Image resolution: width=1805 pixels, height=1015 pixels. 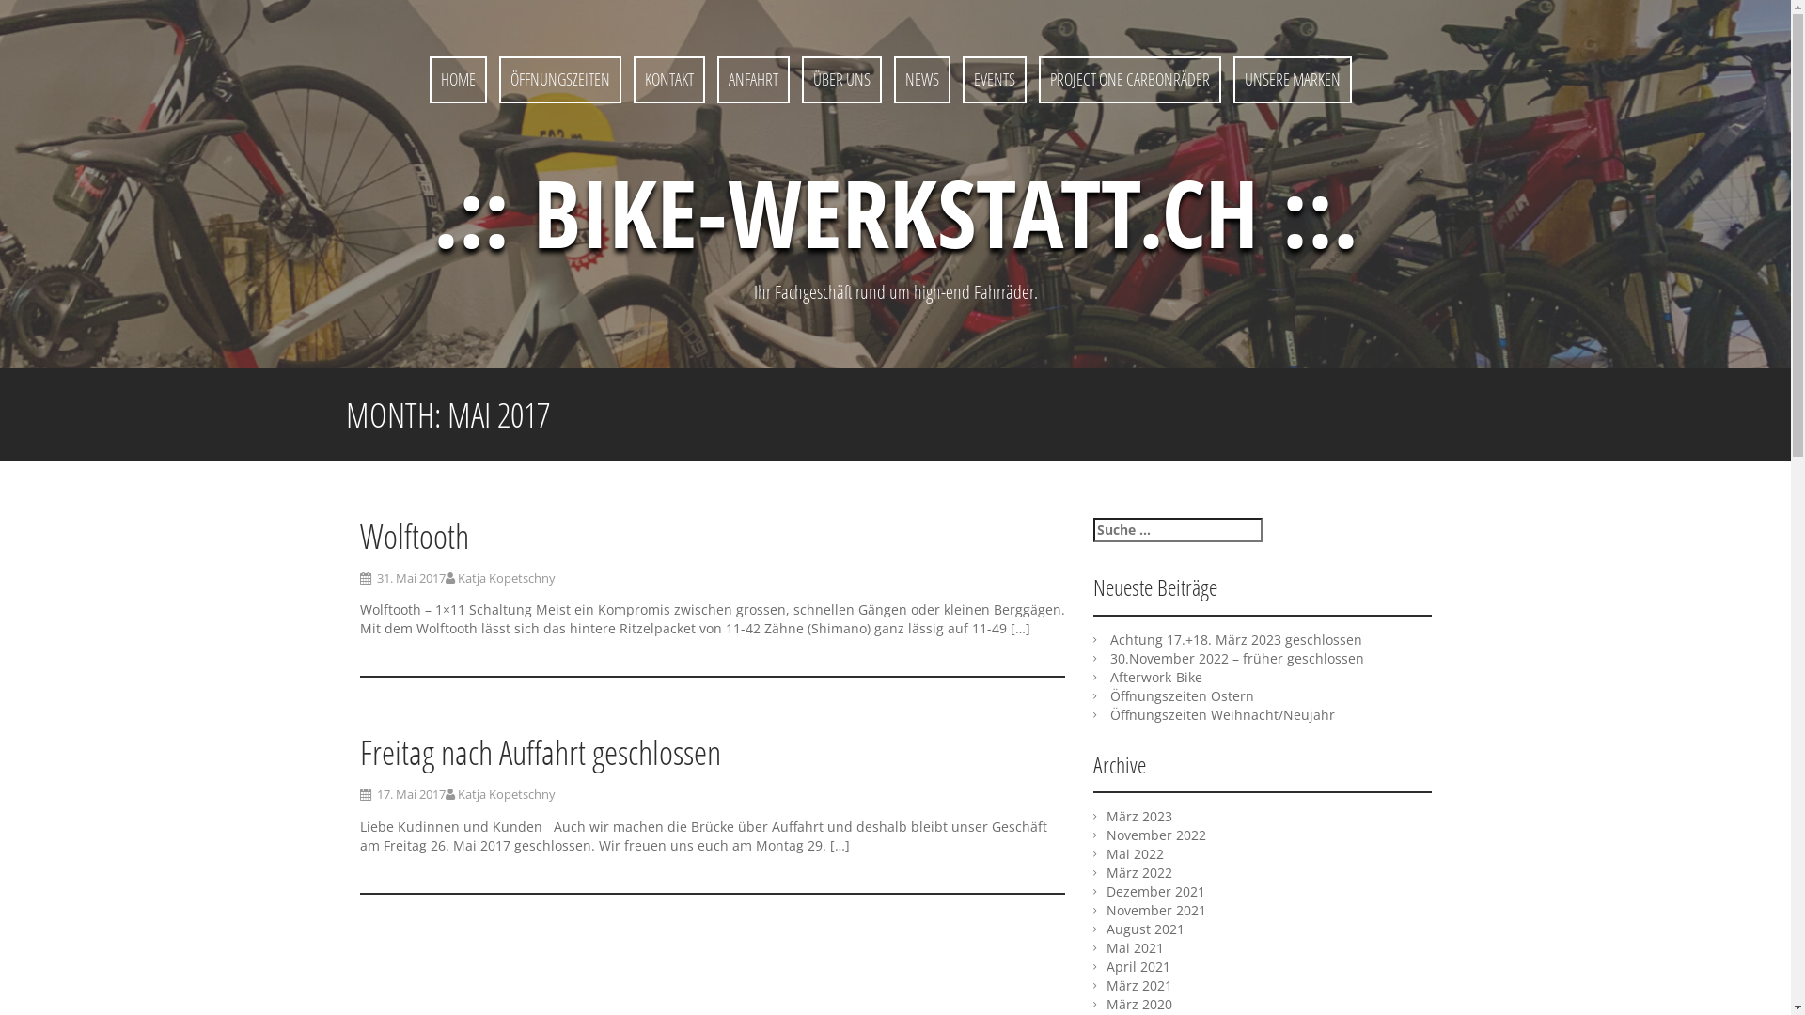 What do you see at coordinates (410, 794) in the screenshot?
I see `17. Mai 2017` at bounding box center [410, 794].